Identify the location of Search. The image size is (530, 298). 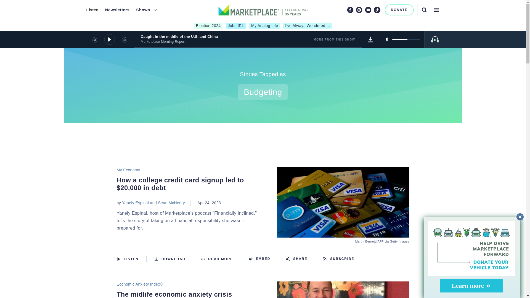
(424, 10).